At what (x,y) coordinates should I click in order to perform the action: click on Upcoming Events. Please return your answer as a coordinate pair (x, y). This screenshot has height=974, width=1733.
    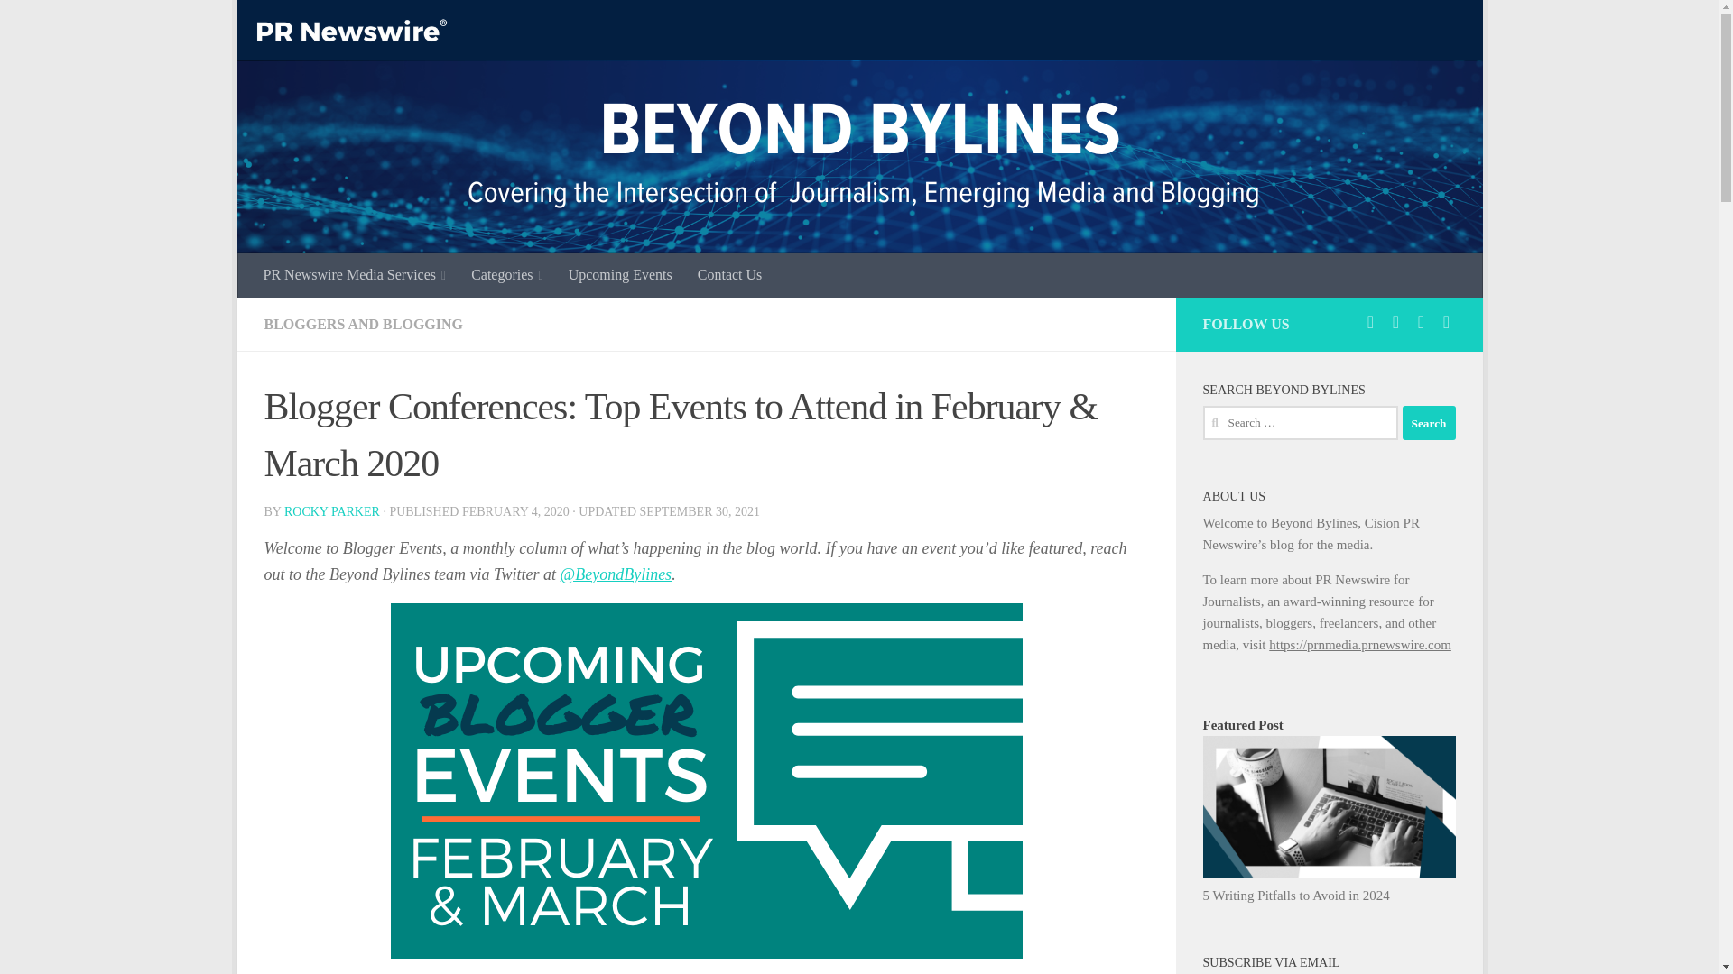
    Looking at the image, I should click on (620, 274).